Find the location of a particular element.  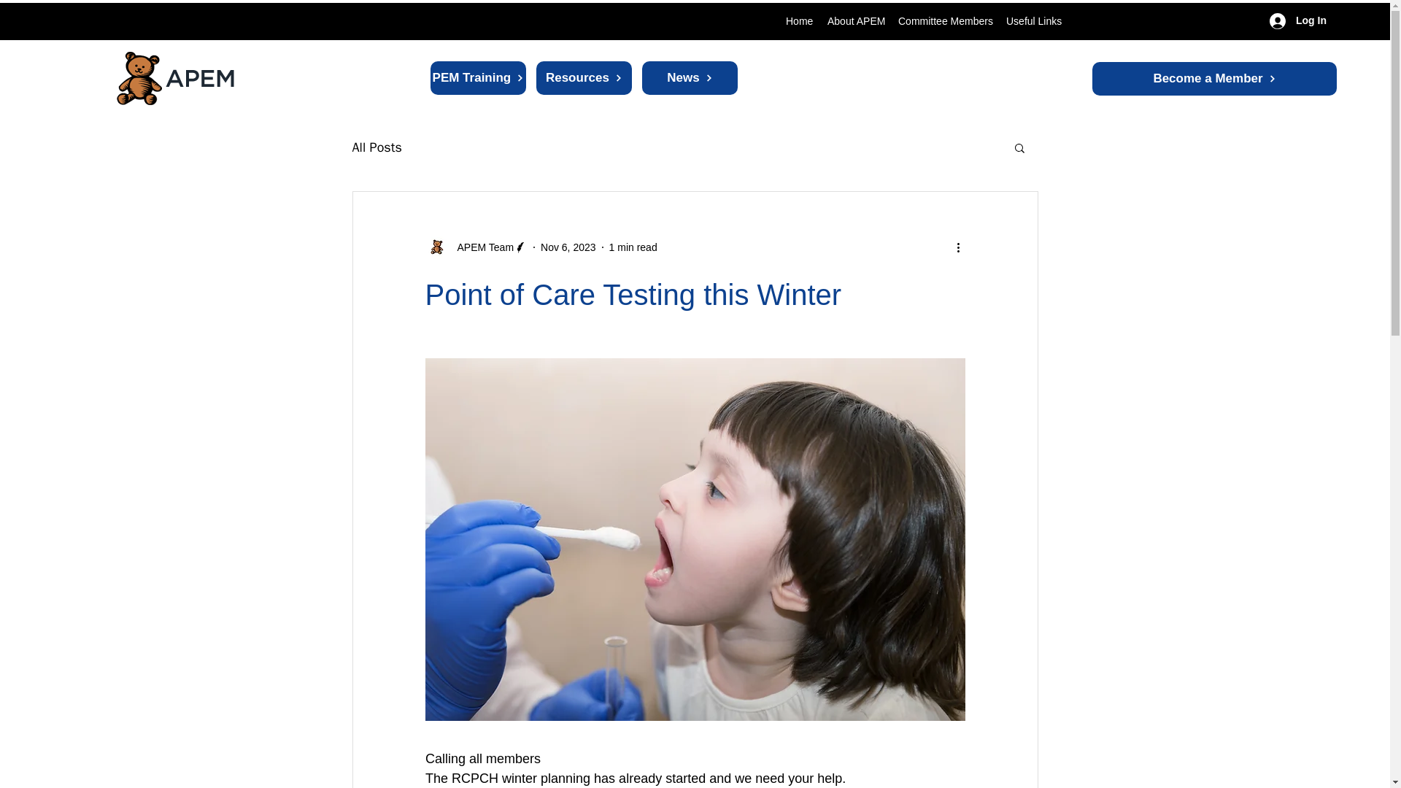

Resources is located at coordinates (584, 77).